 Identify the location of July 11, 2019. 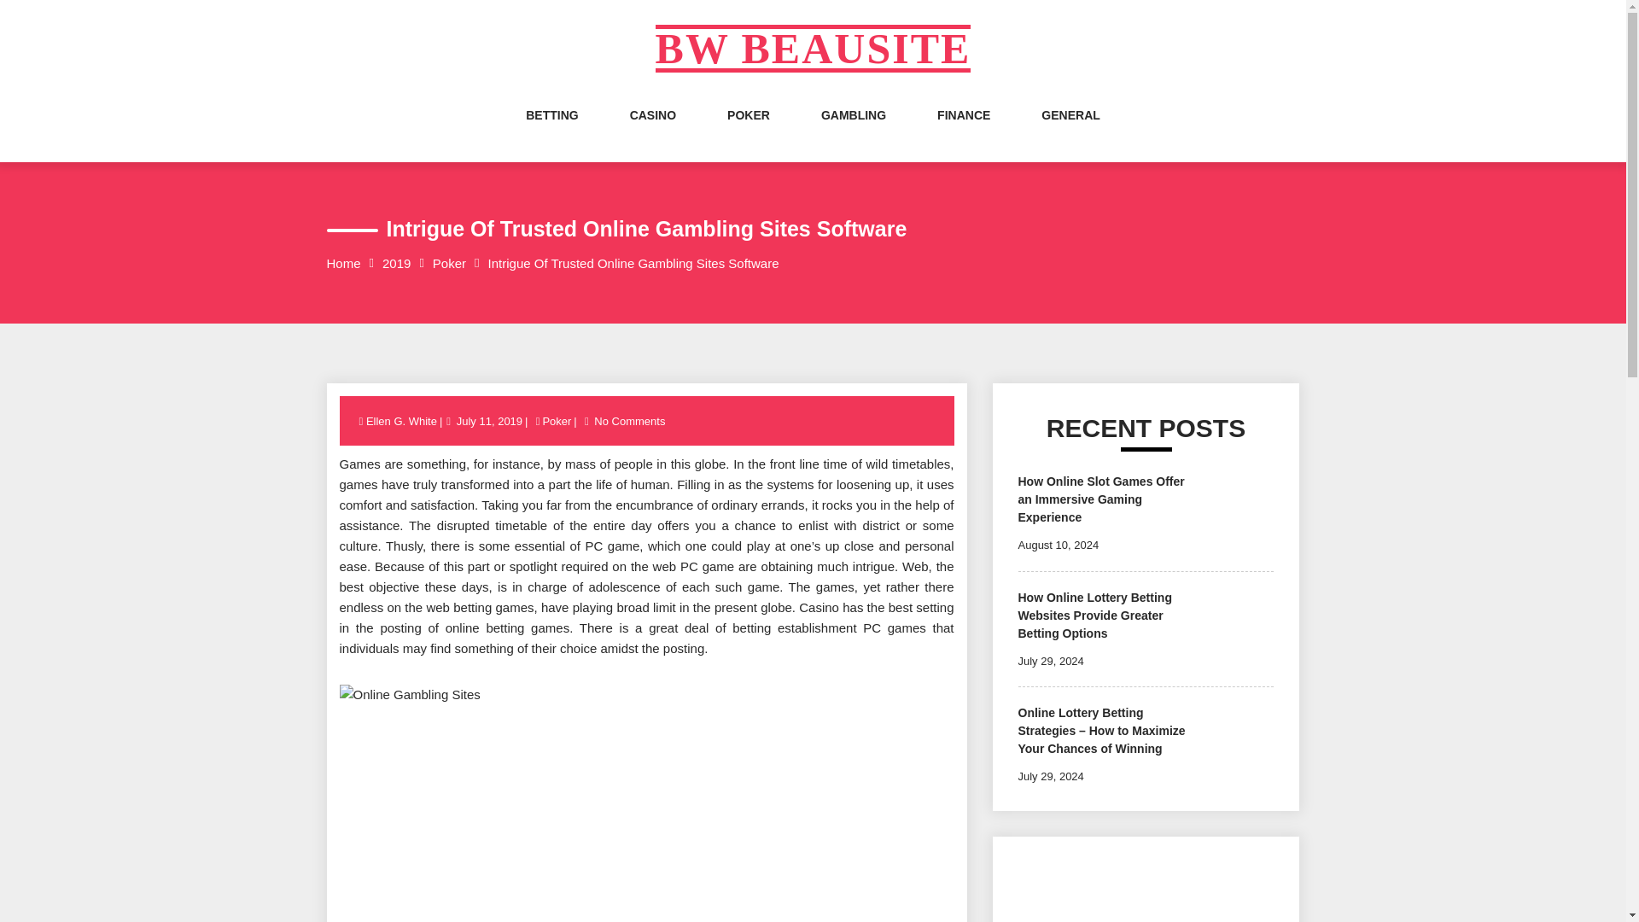
(488, 422).